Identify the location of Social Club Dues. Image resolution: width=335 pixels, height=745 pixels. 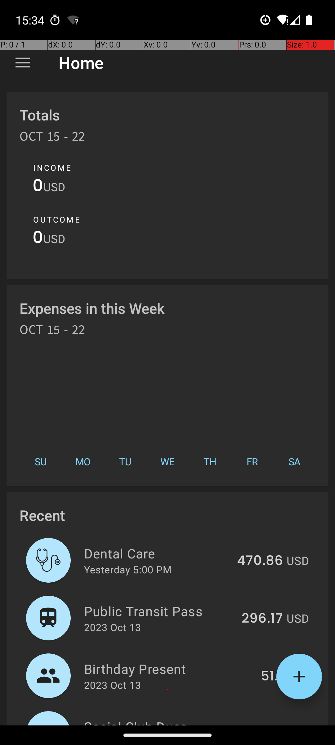
(157, 721).